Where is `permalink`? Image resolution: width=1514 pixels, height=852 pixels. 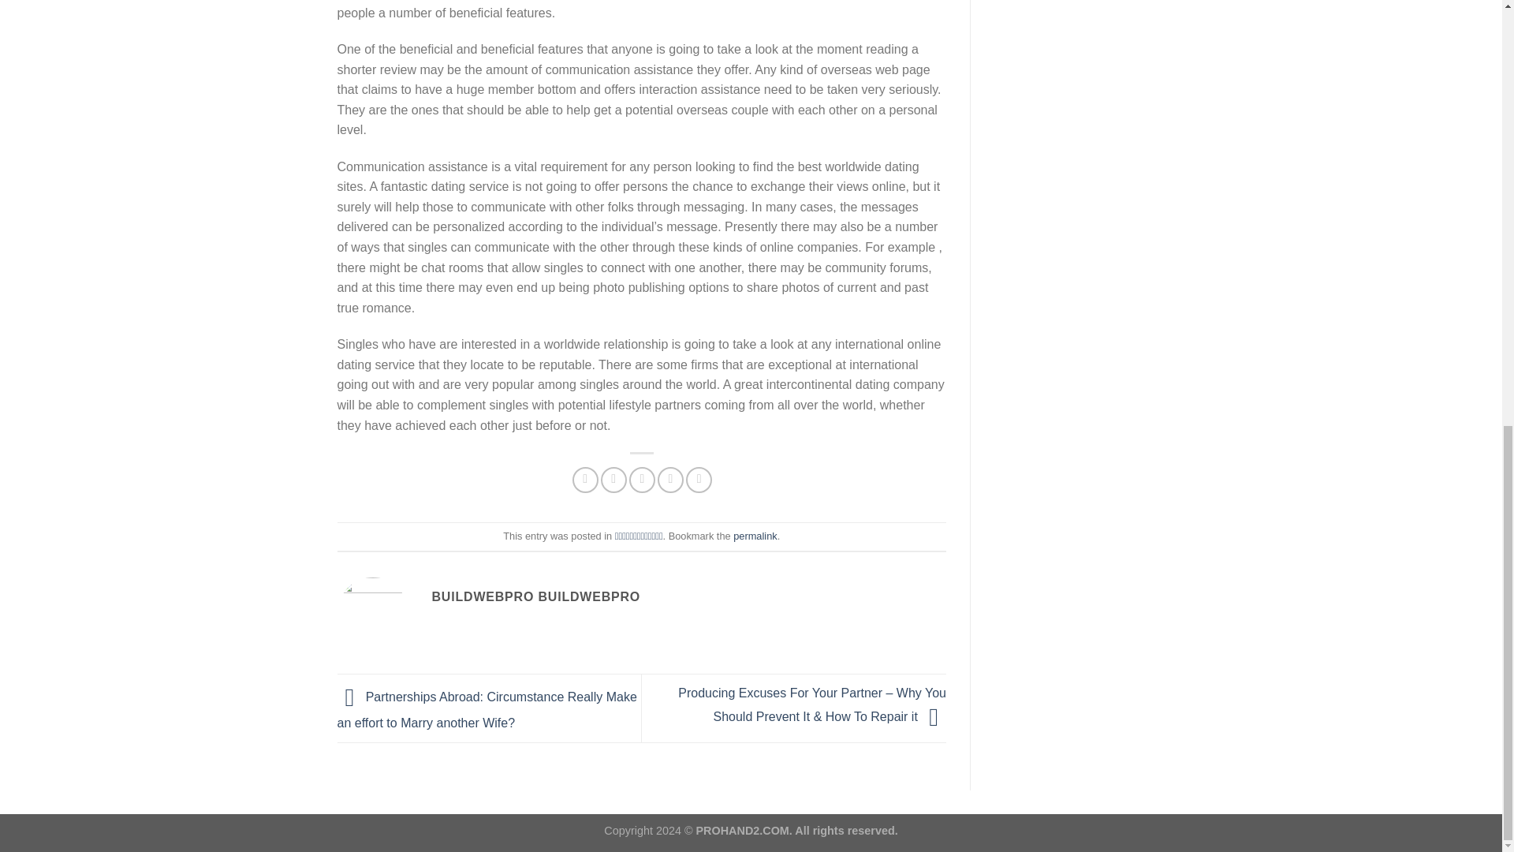 permalink is located at coordinates (754, 535).